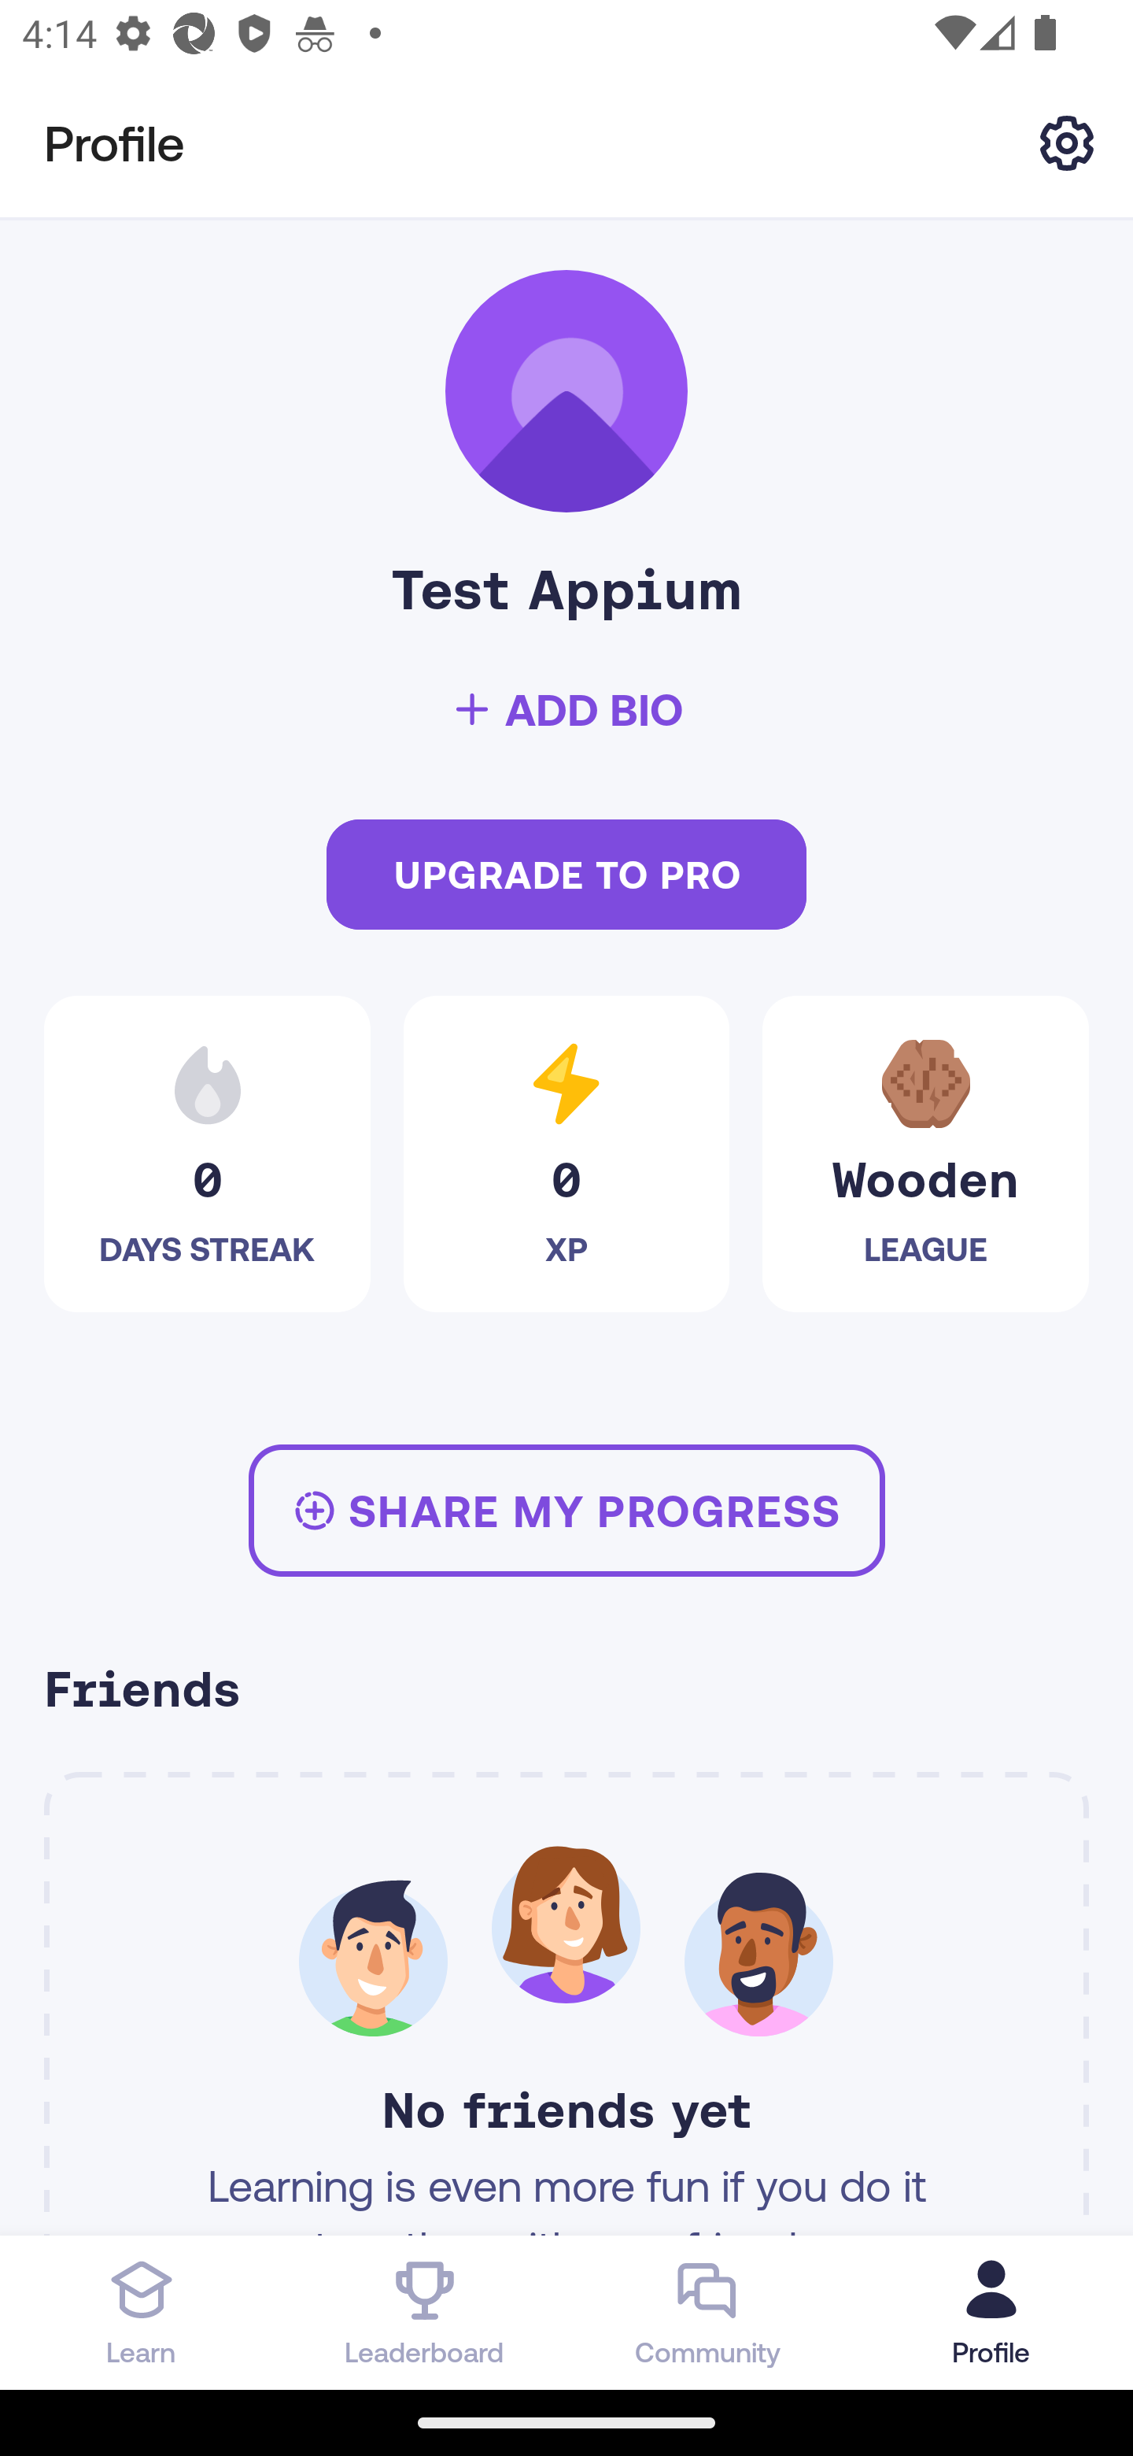 This screenshot has width=1133, height=2456. I want to click on Community, so click(708, 2312).